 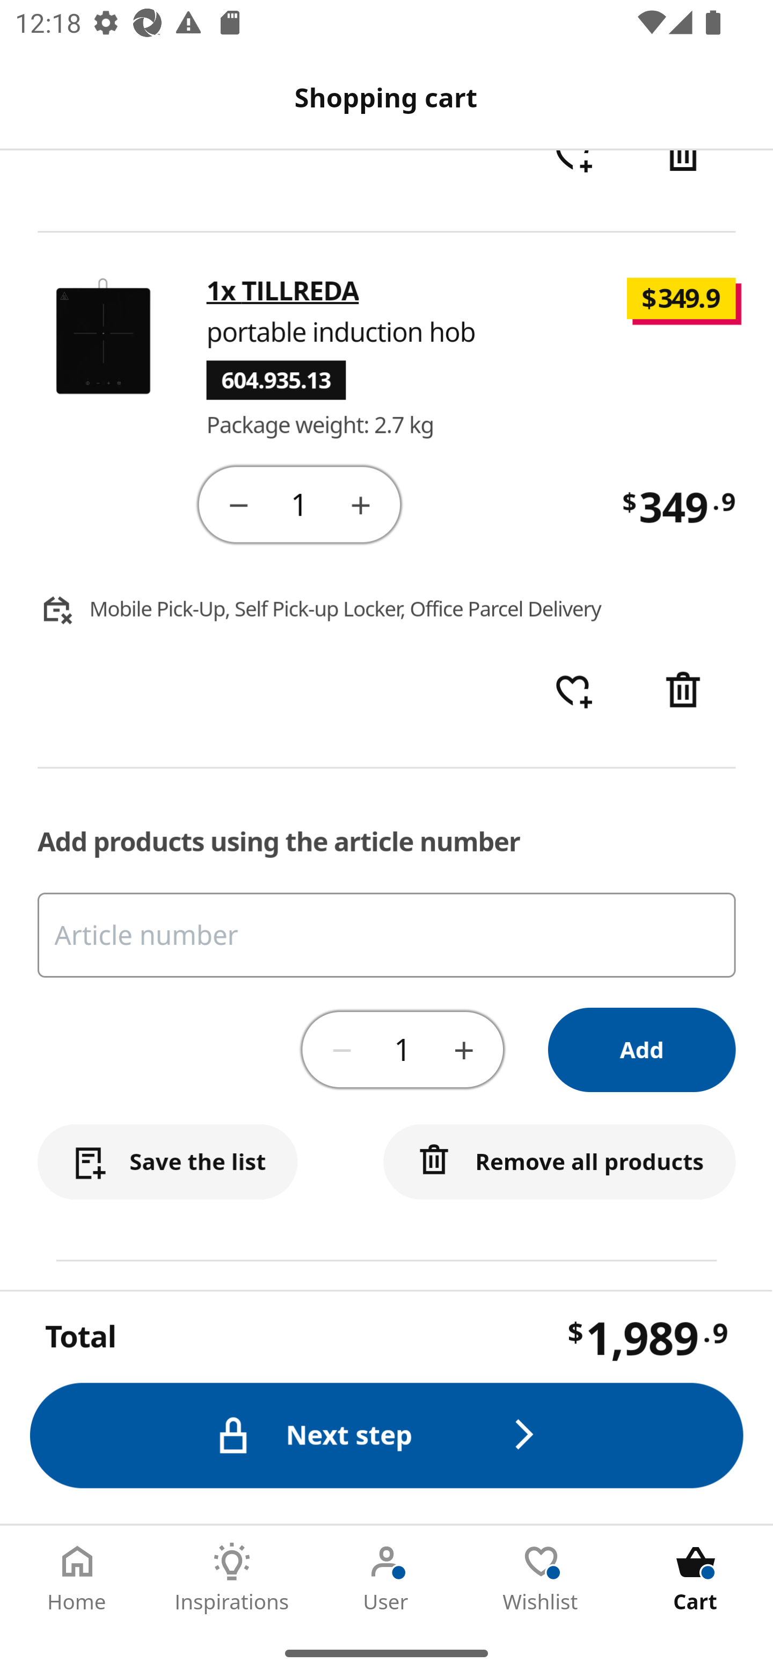 What do you see at coordinates (301, 505) in the screenshot?
I see `1` at bounding box center [301, 505].